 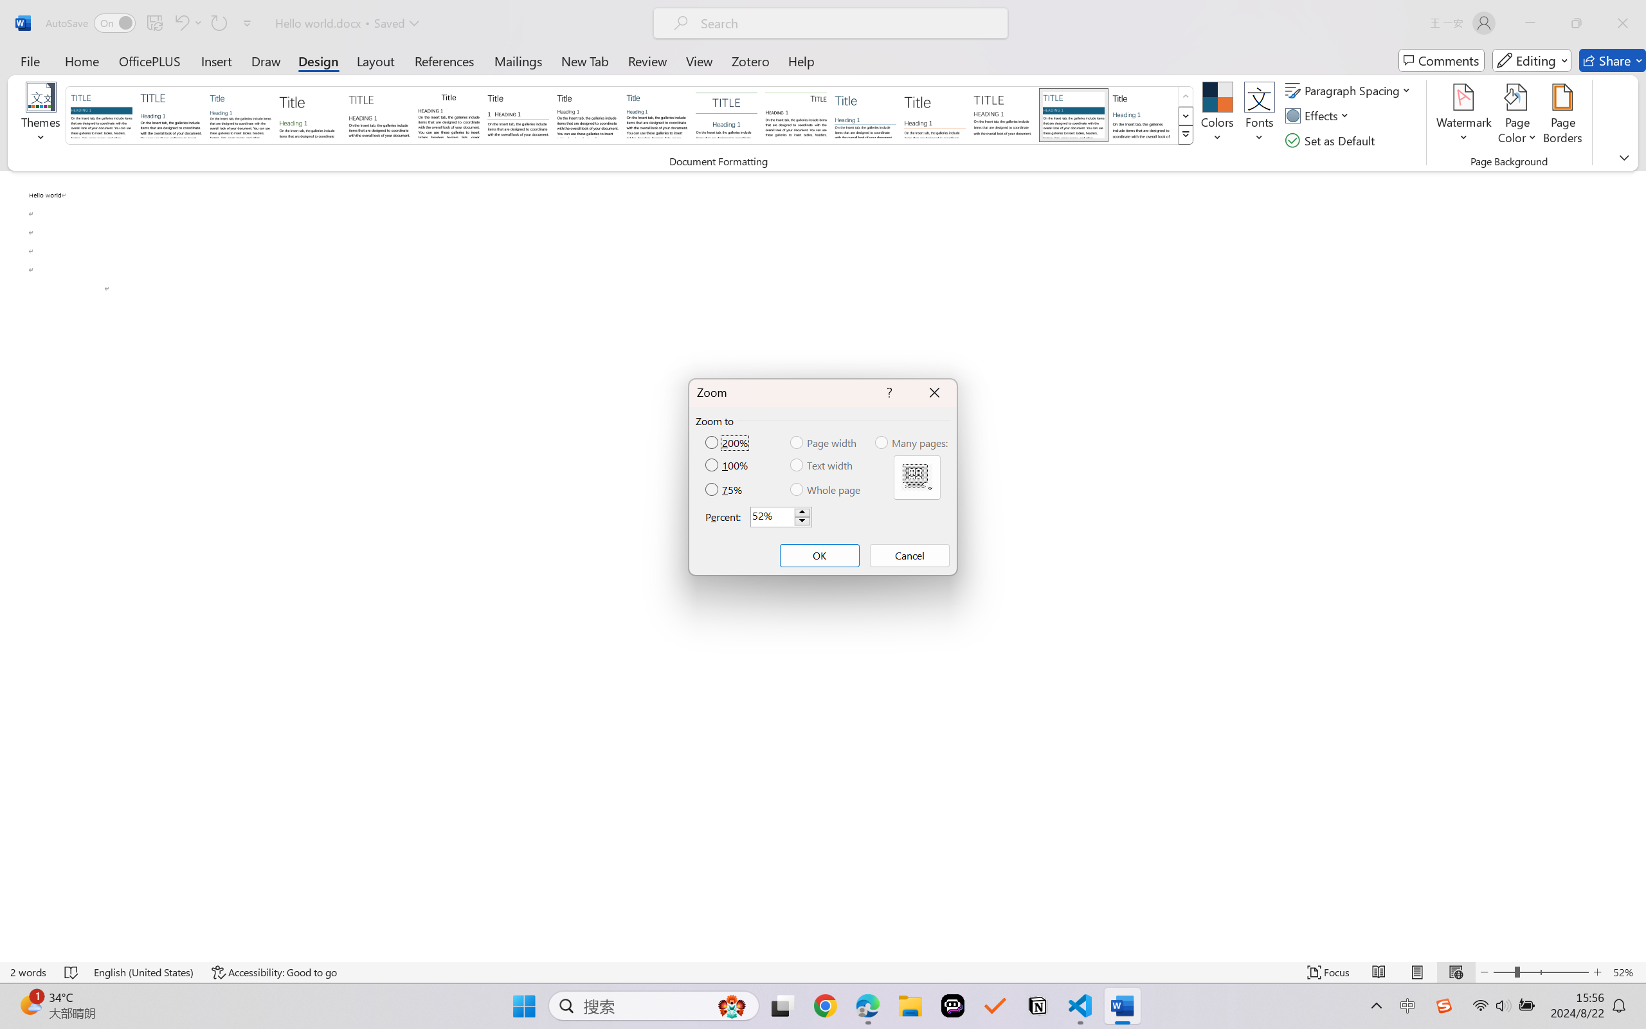 I want to click on Zoom Out, so click(x=1503, y=972).